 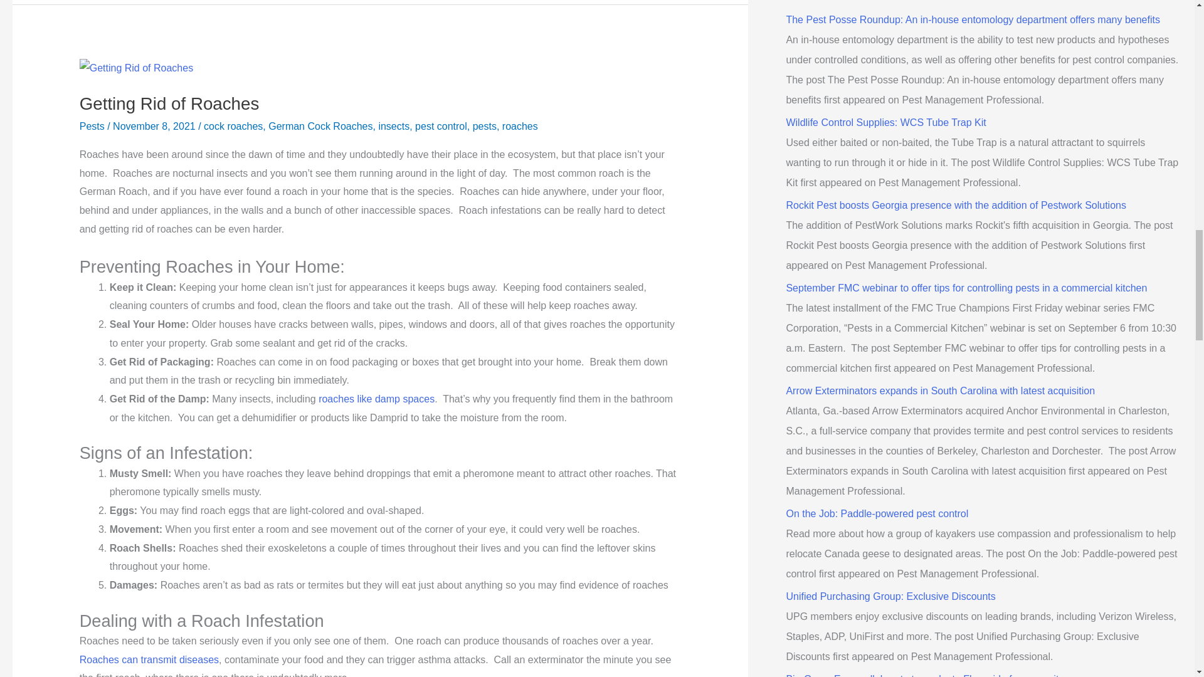 I want to click on pest control, so click(x=441, y=126).